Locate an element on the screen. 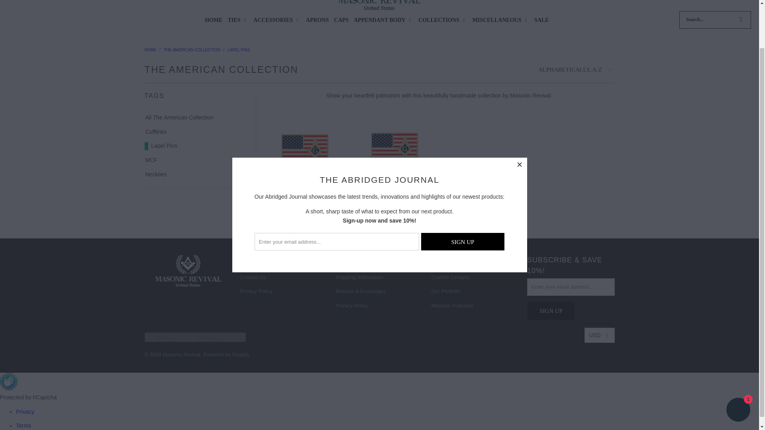  Sign Up is located at coordinates (551, 311).